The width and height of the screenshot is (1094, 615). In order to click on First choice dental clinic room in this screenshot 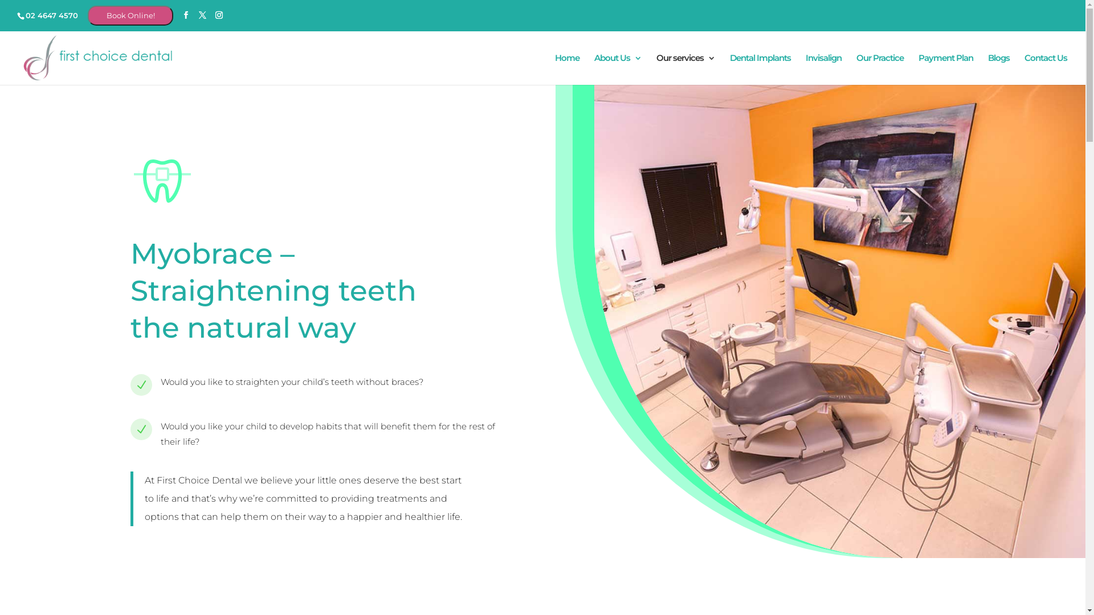, I will do `click(840, 321)`.